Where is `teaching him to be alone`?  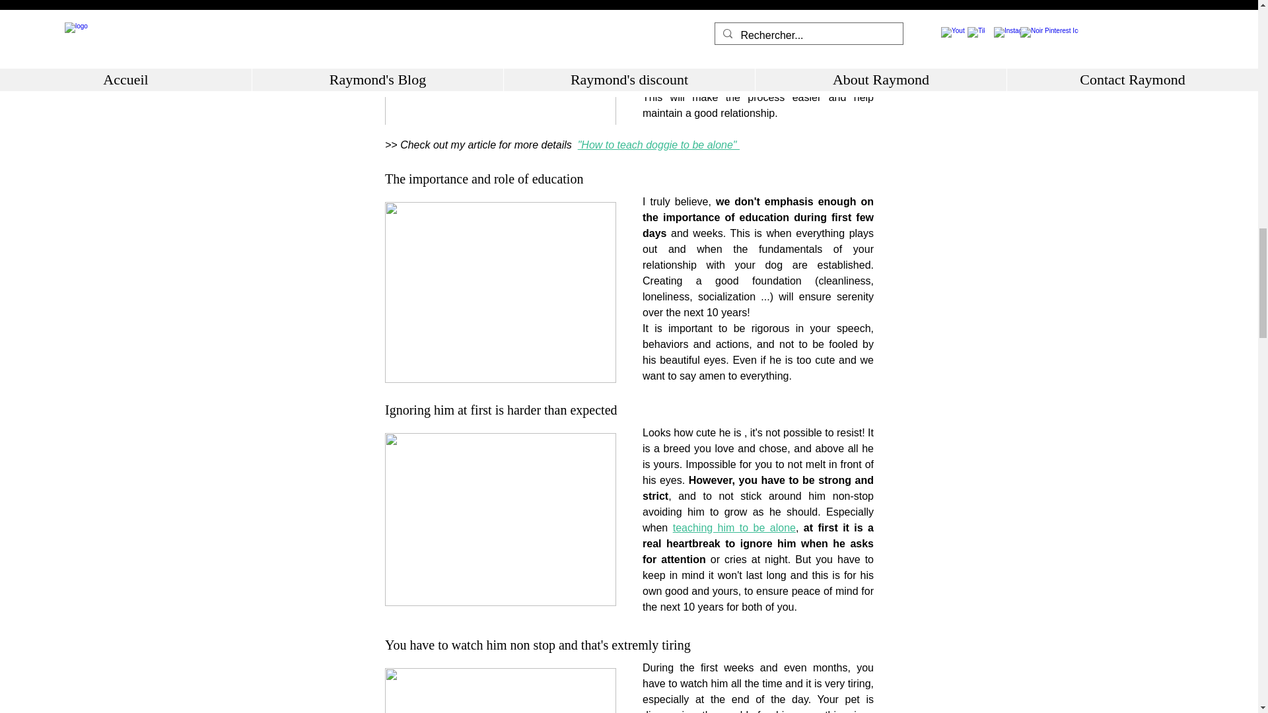
teaching him to be alone is located at coordinates (733, 527).